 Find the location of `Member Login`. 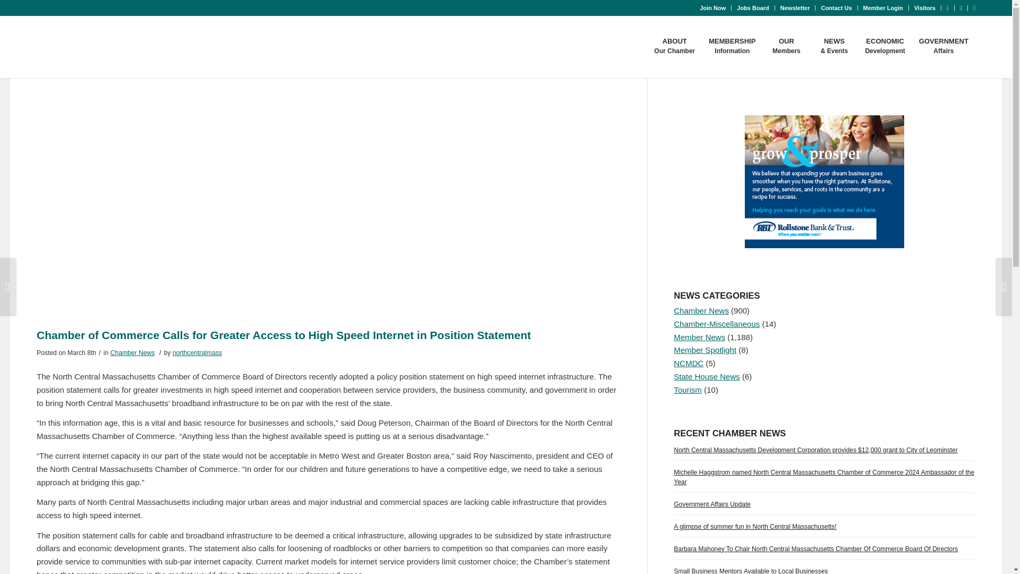

Member Login is located at coordinates (712, 8).